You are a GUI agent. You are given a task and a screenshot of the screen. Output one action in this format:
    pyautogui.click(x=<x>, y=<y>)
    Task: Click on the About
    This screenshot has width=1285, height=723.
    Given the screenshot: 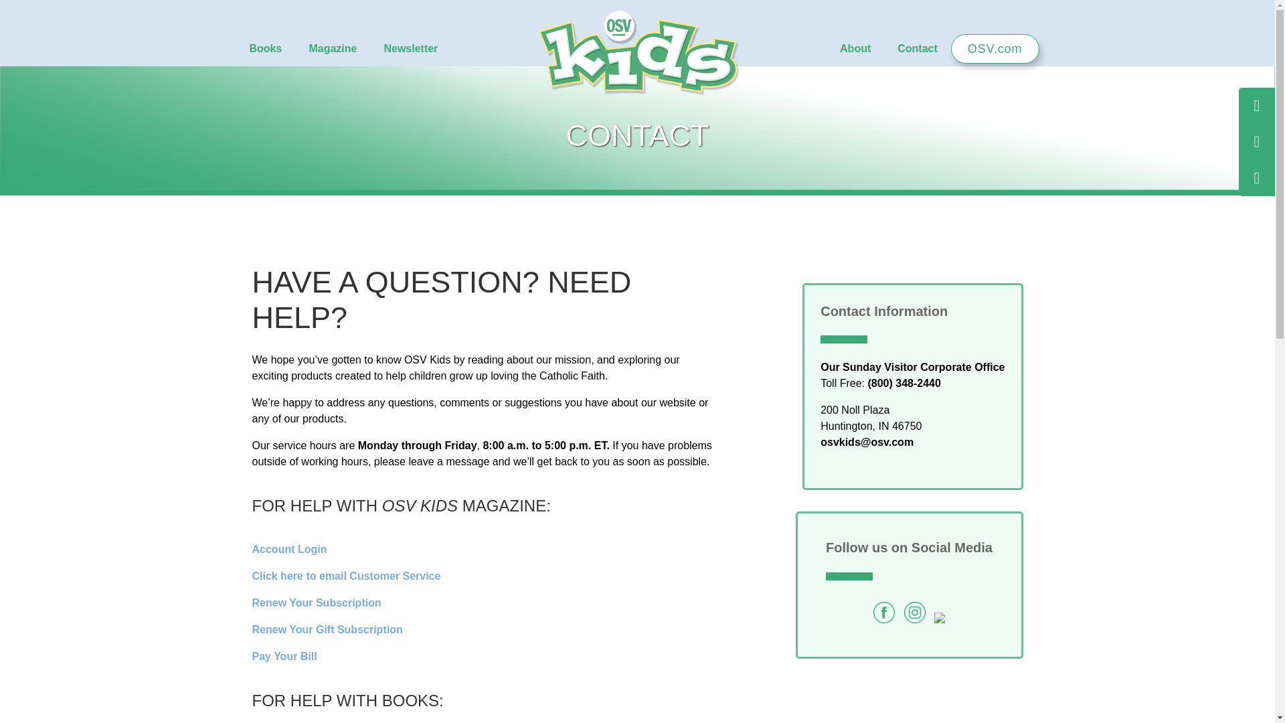 What is the action you would take?
    pyautogui.click(x=855, y=49)
    